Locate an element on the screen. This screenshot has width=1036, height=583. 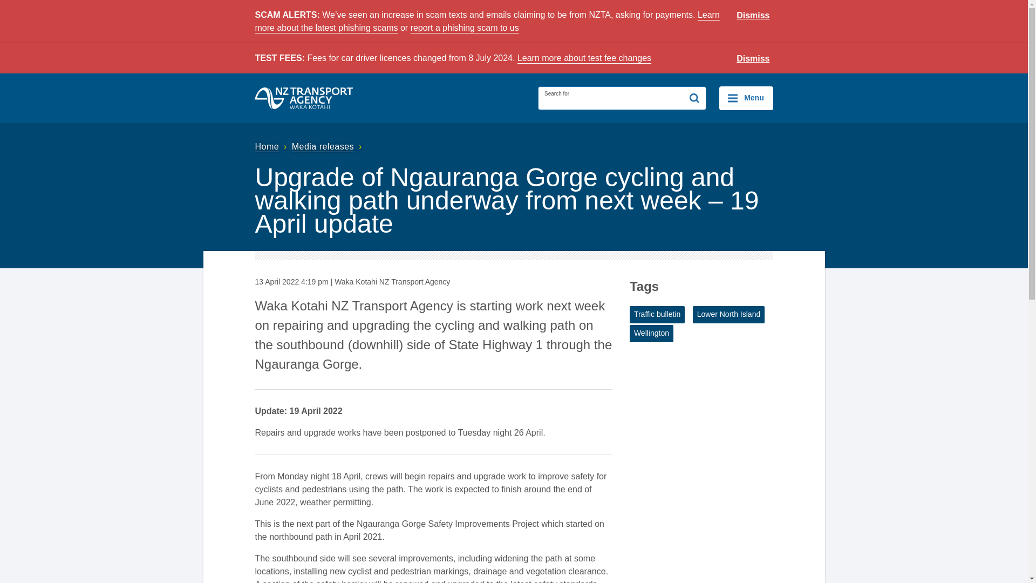
Learn more about test fee changes is located at coordinates (584, 58).